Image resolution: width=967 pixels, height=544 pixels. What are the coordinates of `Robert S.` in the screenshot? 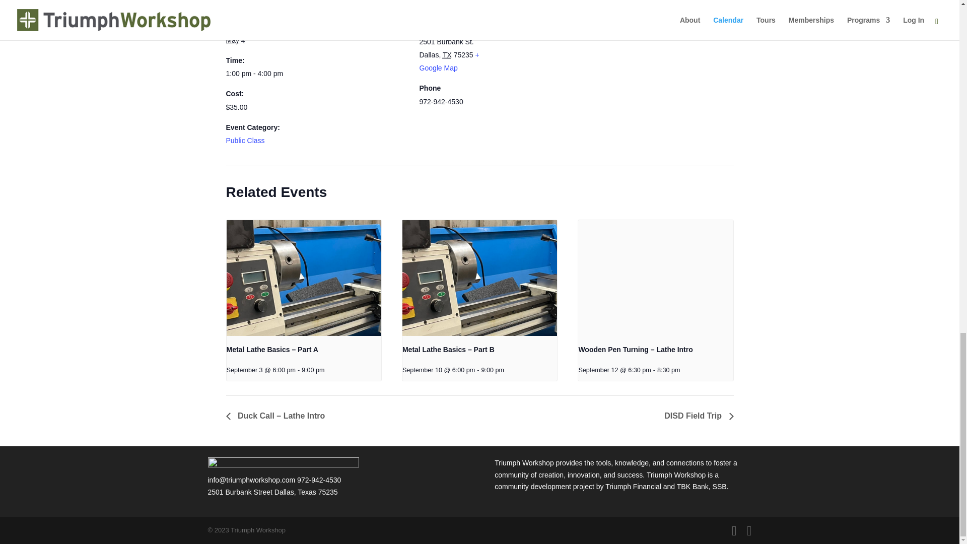 It's located at (336, 26).